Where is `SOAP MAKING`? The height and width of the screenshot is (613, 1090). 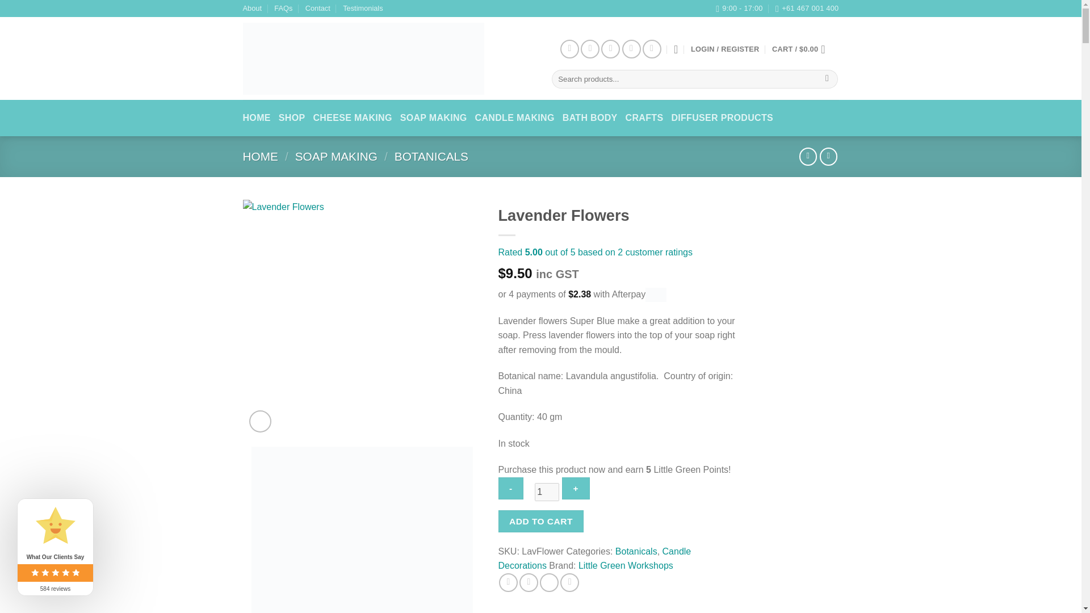
SOAP MAKING is located at coordinates (434, 118).